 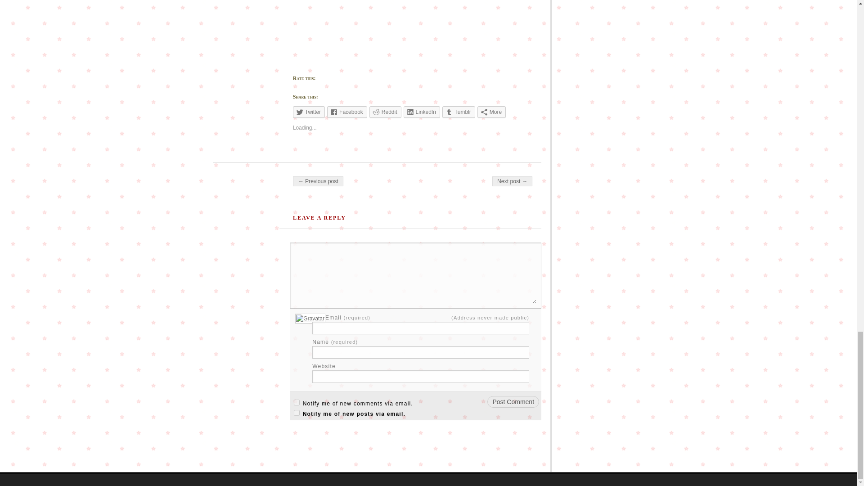 I want to click on Share on Facebook, so click(x=347, y=112).